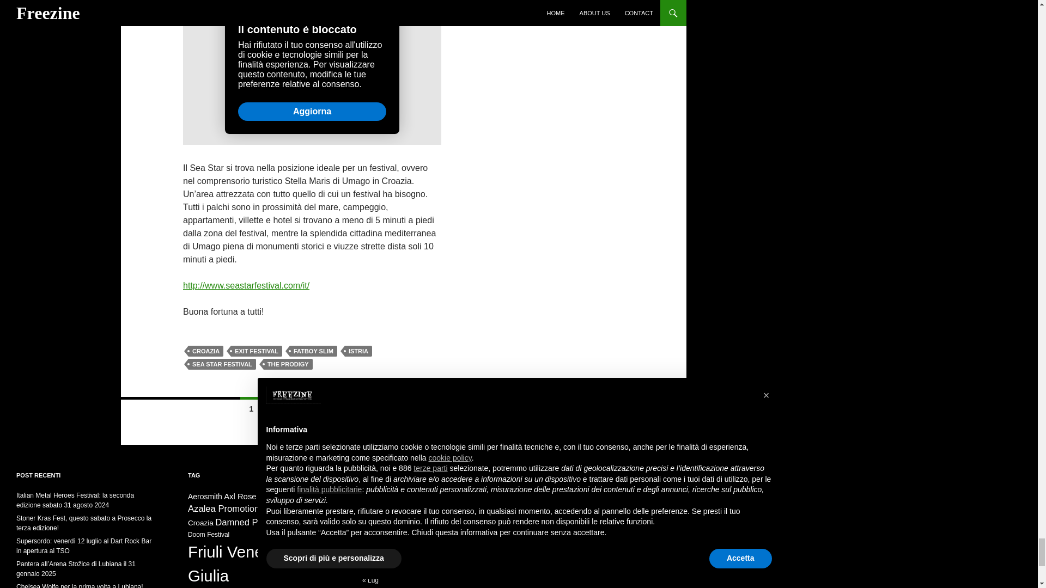 The image size is (1046, 588). What do you see at coordinates (489, 499) in the screenshot?
I see `domenica` at bounding box center [489, 499].